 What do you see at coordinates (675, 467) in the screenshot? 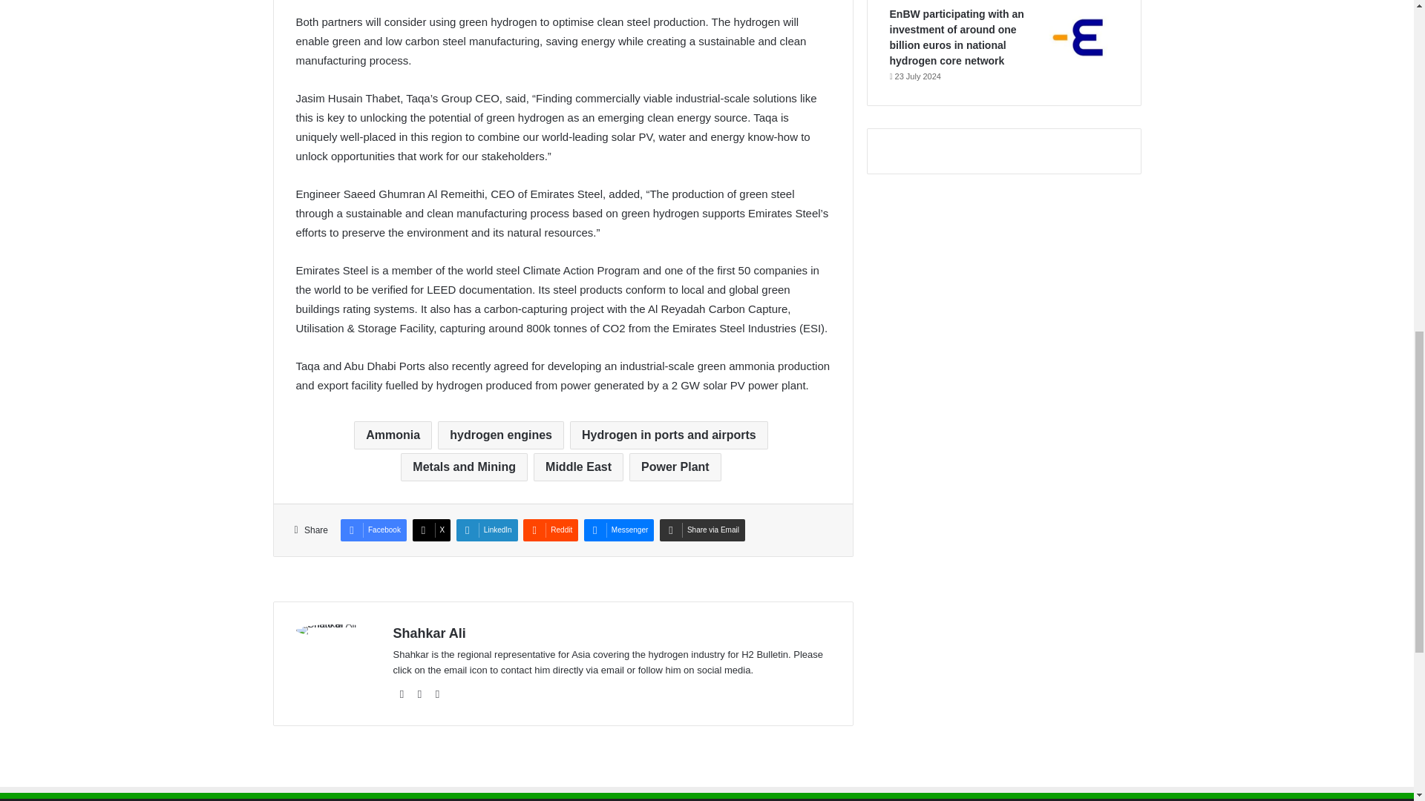
I see `Power Plant` at bounding box center [675, 467].